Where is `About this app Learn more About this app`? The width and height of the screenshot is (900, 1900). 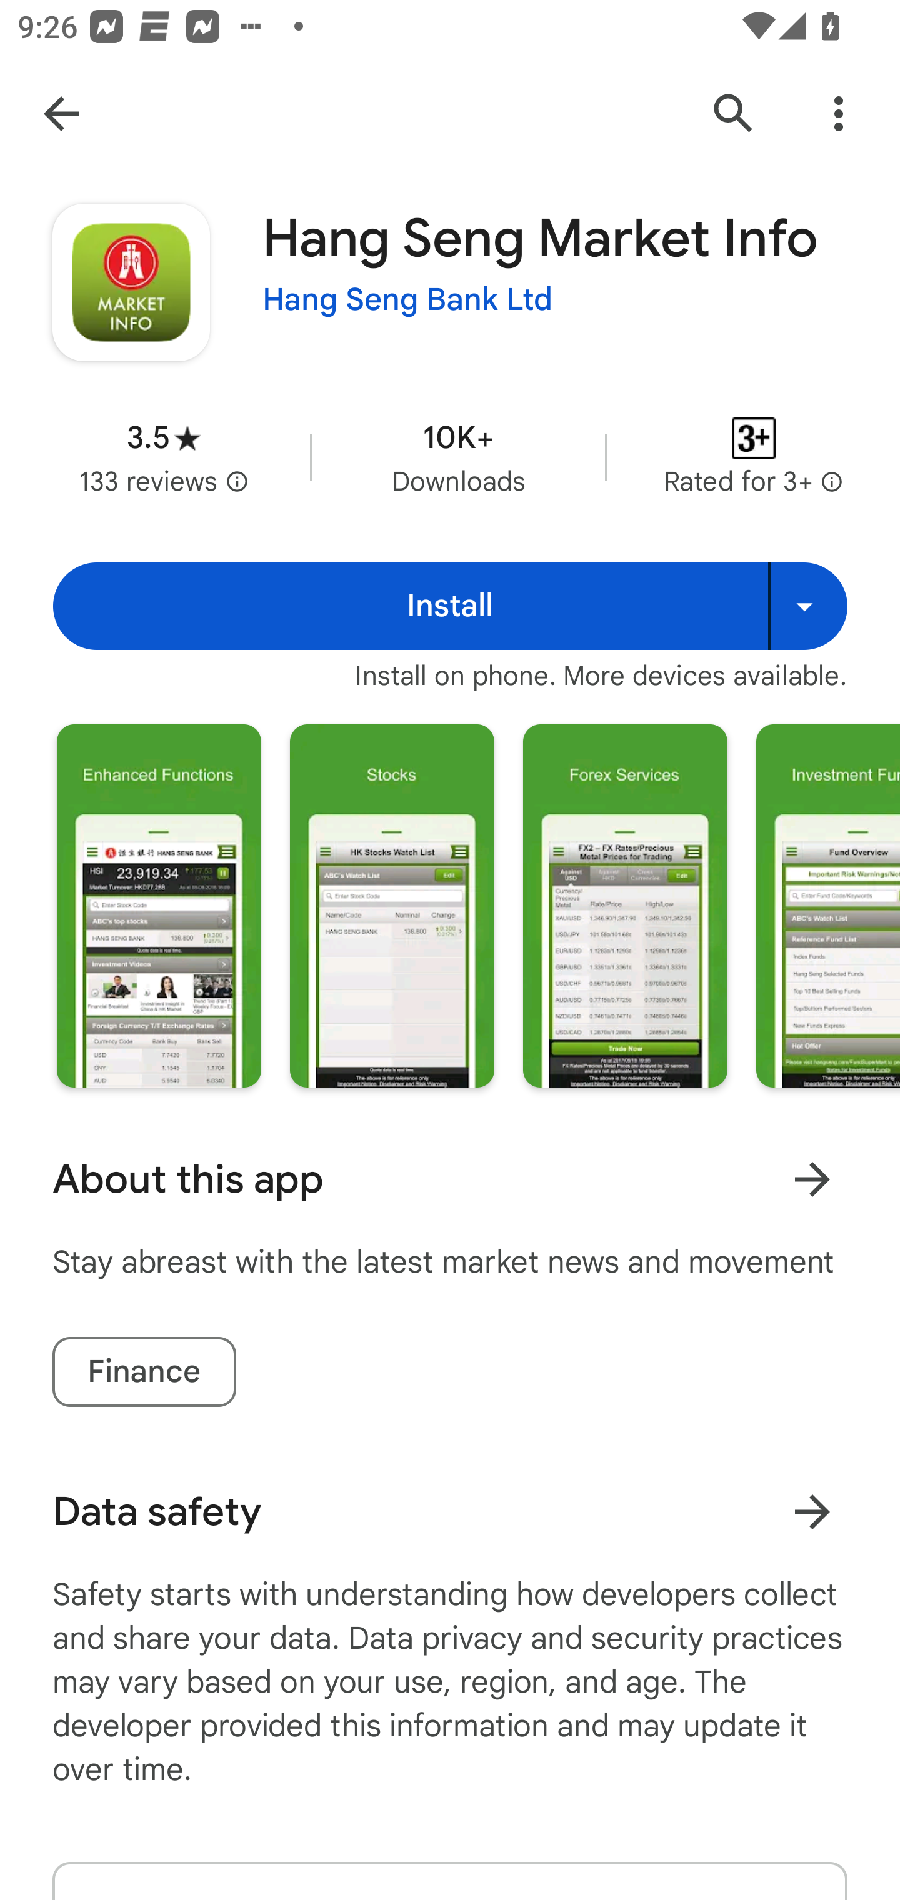
About this app Learn more About this app is located at coordinates (450, 1179).